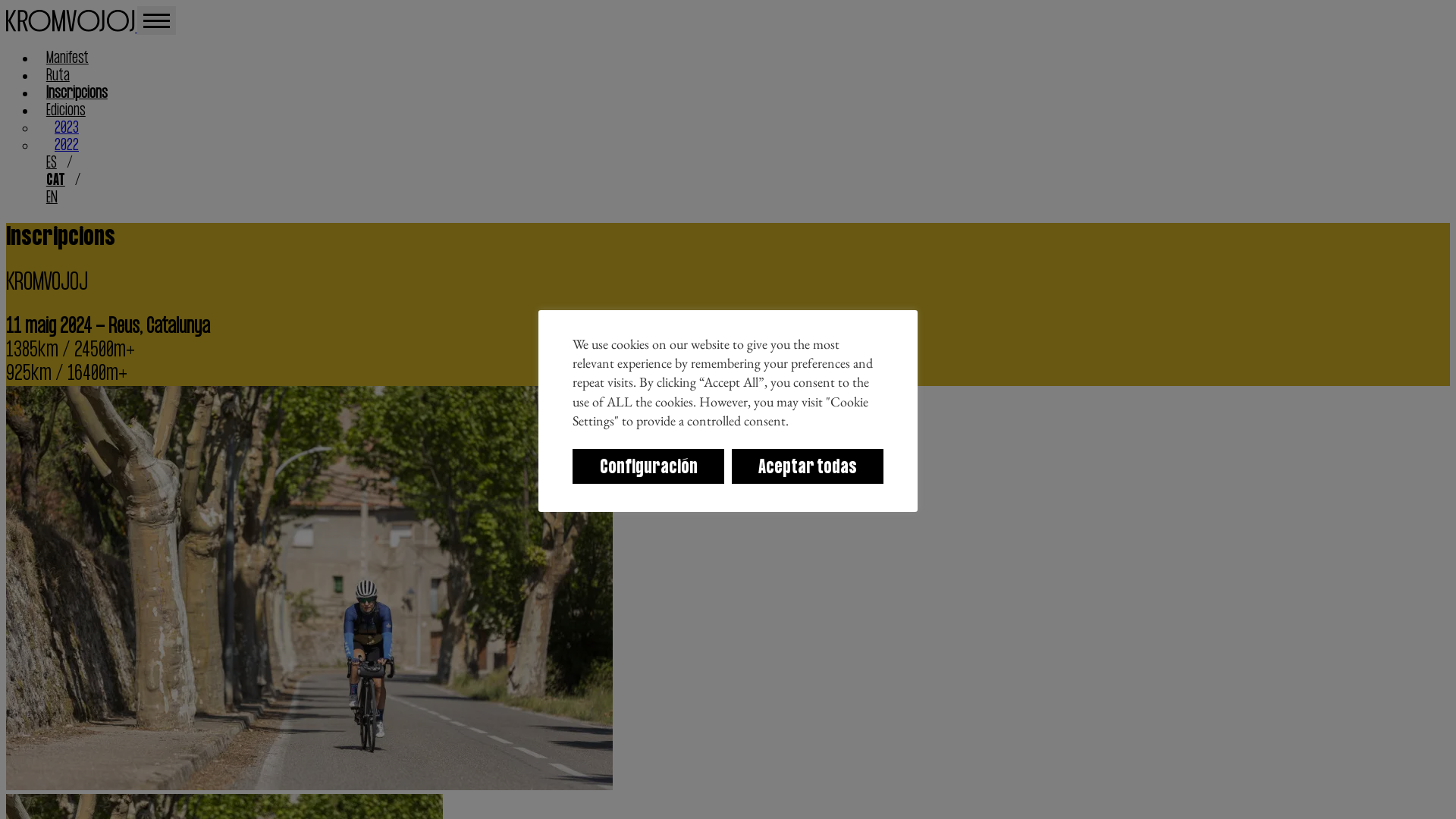 This screenshot has height=819, width=1456. I want to click on ES, so click(52, 164).